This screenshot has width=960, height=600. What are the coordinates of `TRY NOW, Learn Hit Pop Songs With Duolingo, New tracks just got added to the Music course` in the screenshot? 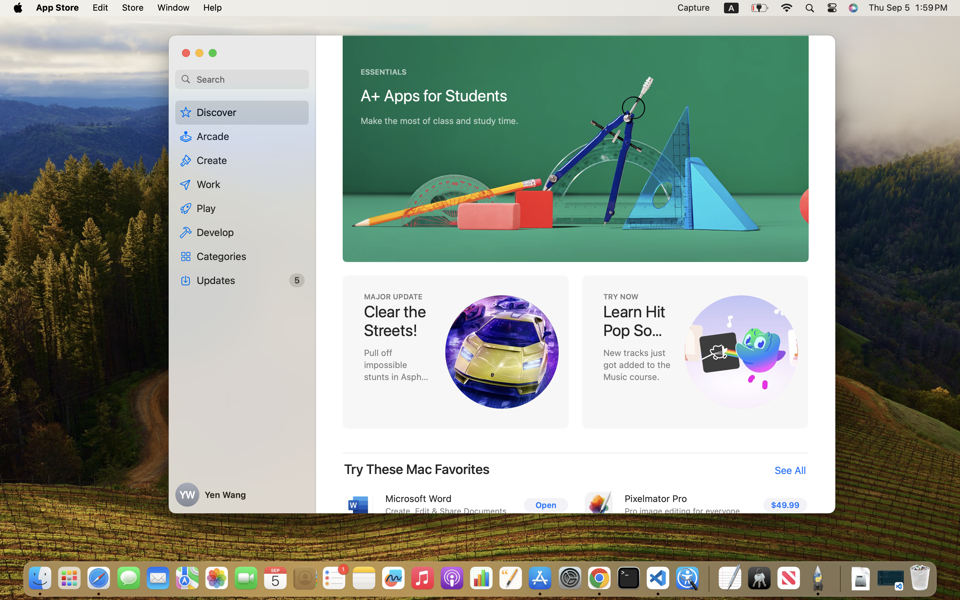 It's located at (695, 352).